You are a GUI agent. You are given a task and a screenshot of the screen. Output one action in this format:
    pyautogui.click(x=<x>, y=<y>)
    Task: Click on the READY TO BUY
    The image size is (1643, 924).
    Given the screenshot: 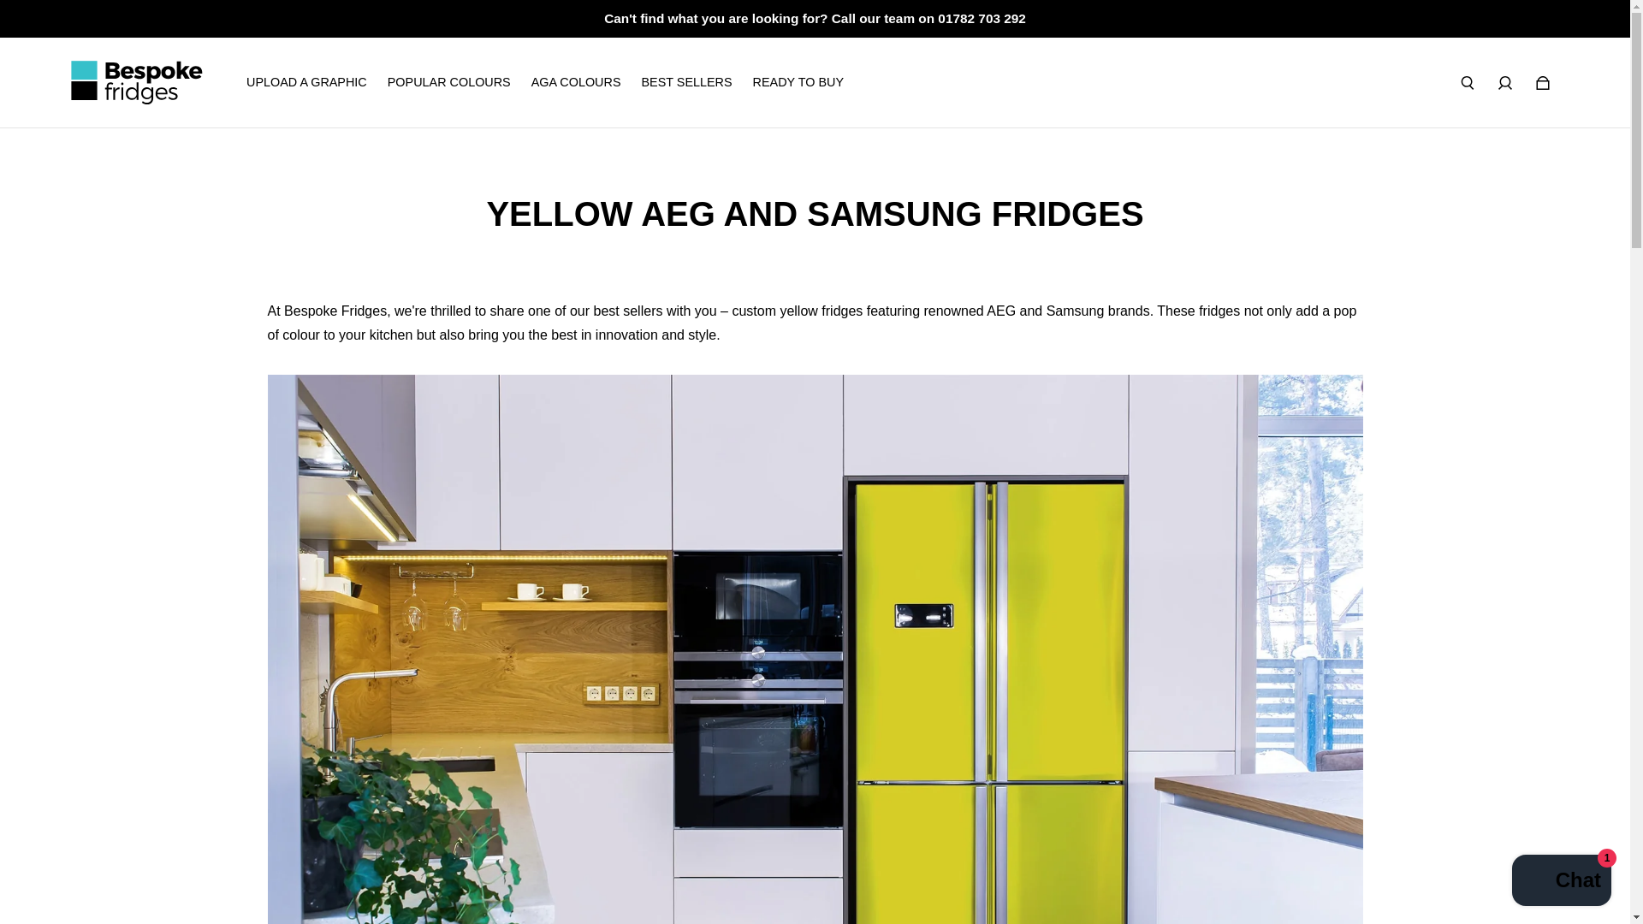 What is the action you would take?
    pyautogui.click(x=798, y=81)
    